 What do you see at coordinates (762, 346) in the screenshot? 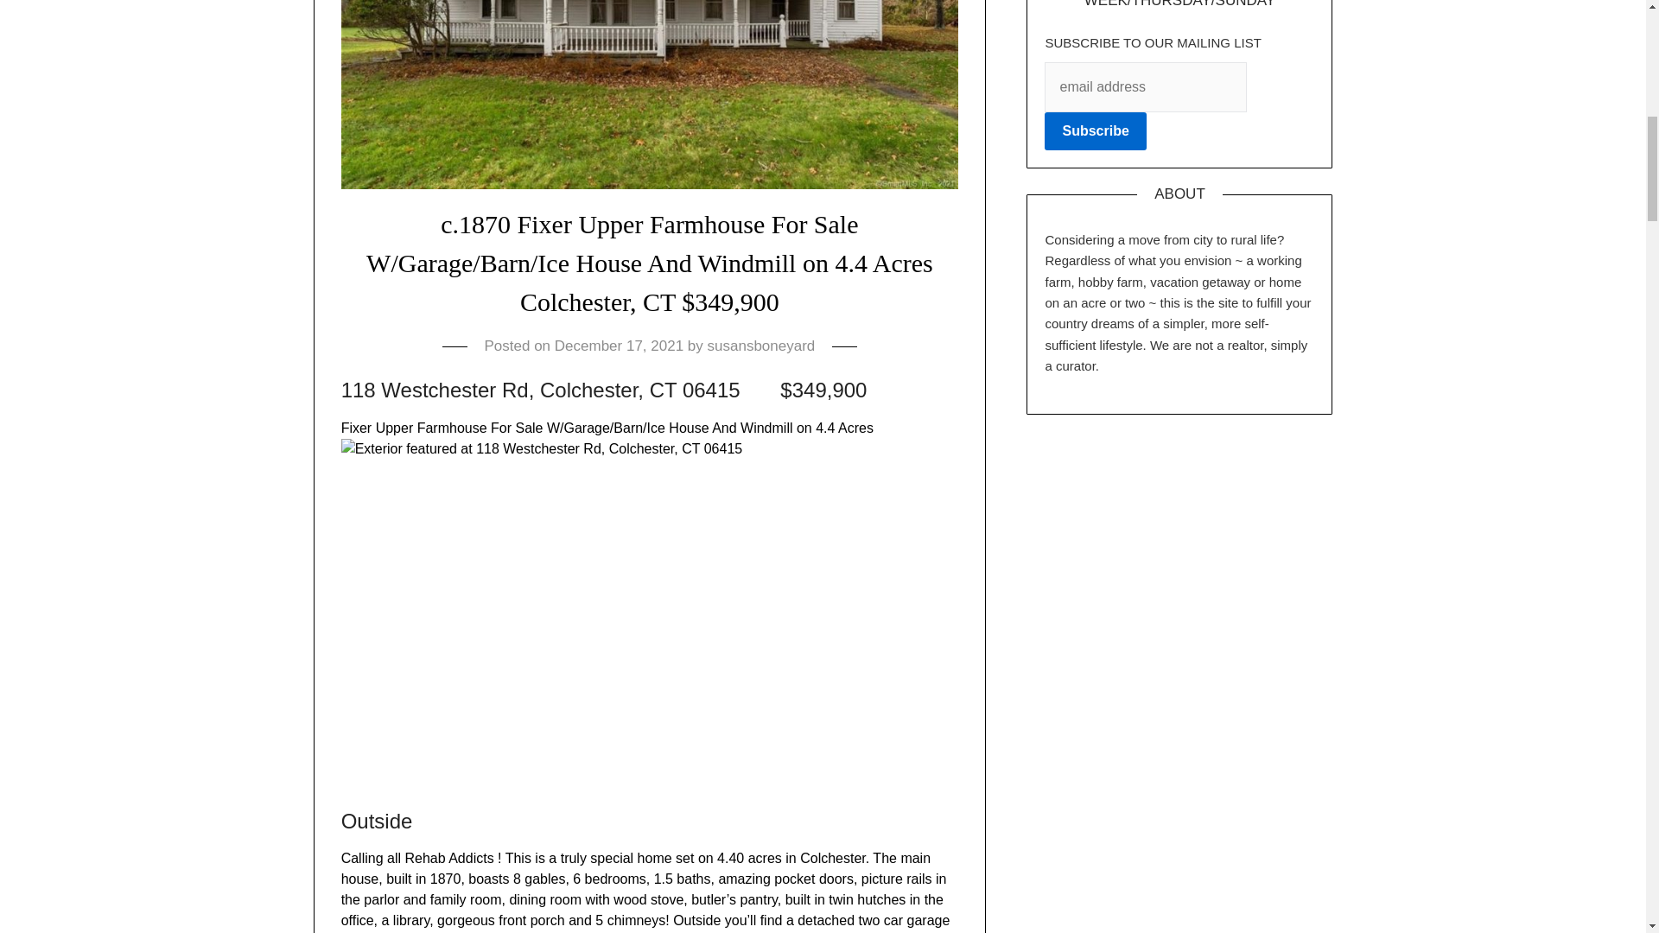
I see `susansboneyard` at bounding box center [762, 346].